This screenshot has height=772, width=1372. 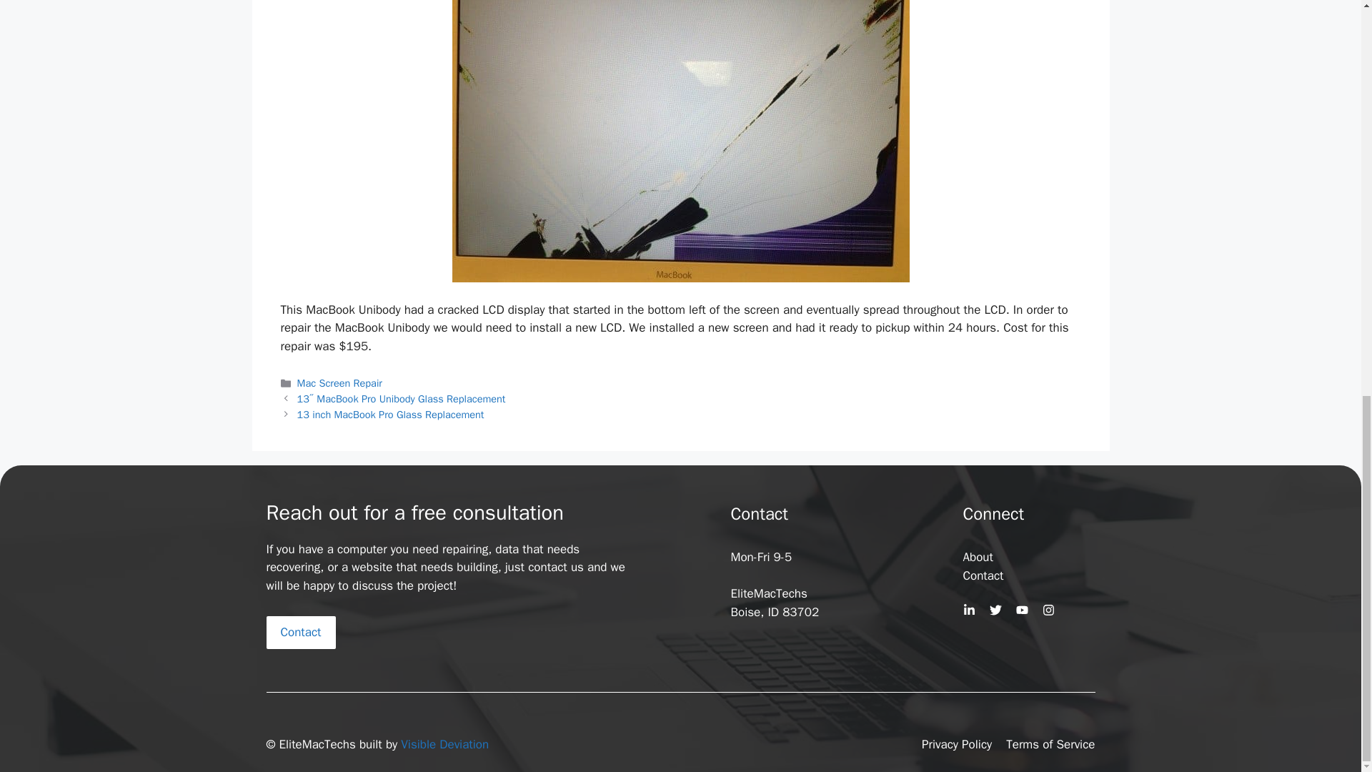 I want to click on Visible Deviation, so click(x=444, y=744).